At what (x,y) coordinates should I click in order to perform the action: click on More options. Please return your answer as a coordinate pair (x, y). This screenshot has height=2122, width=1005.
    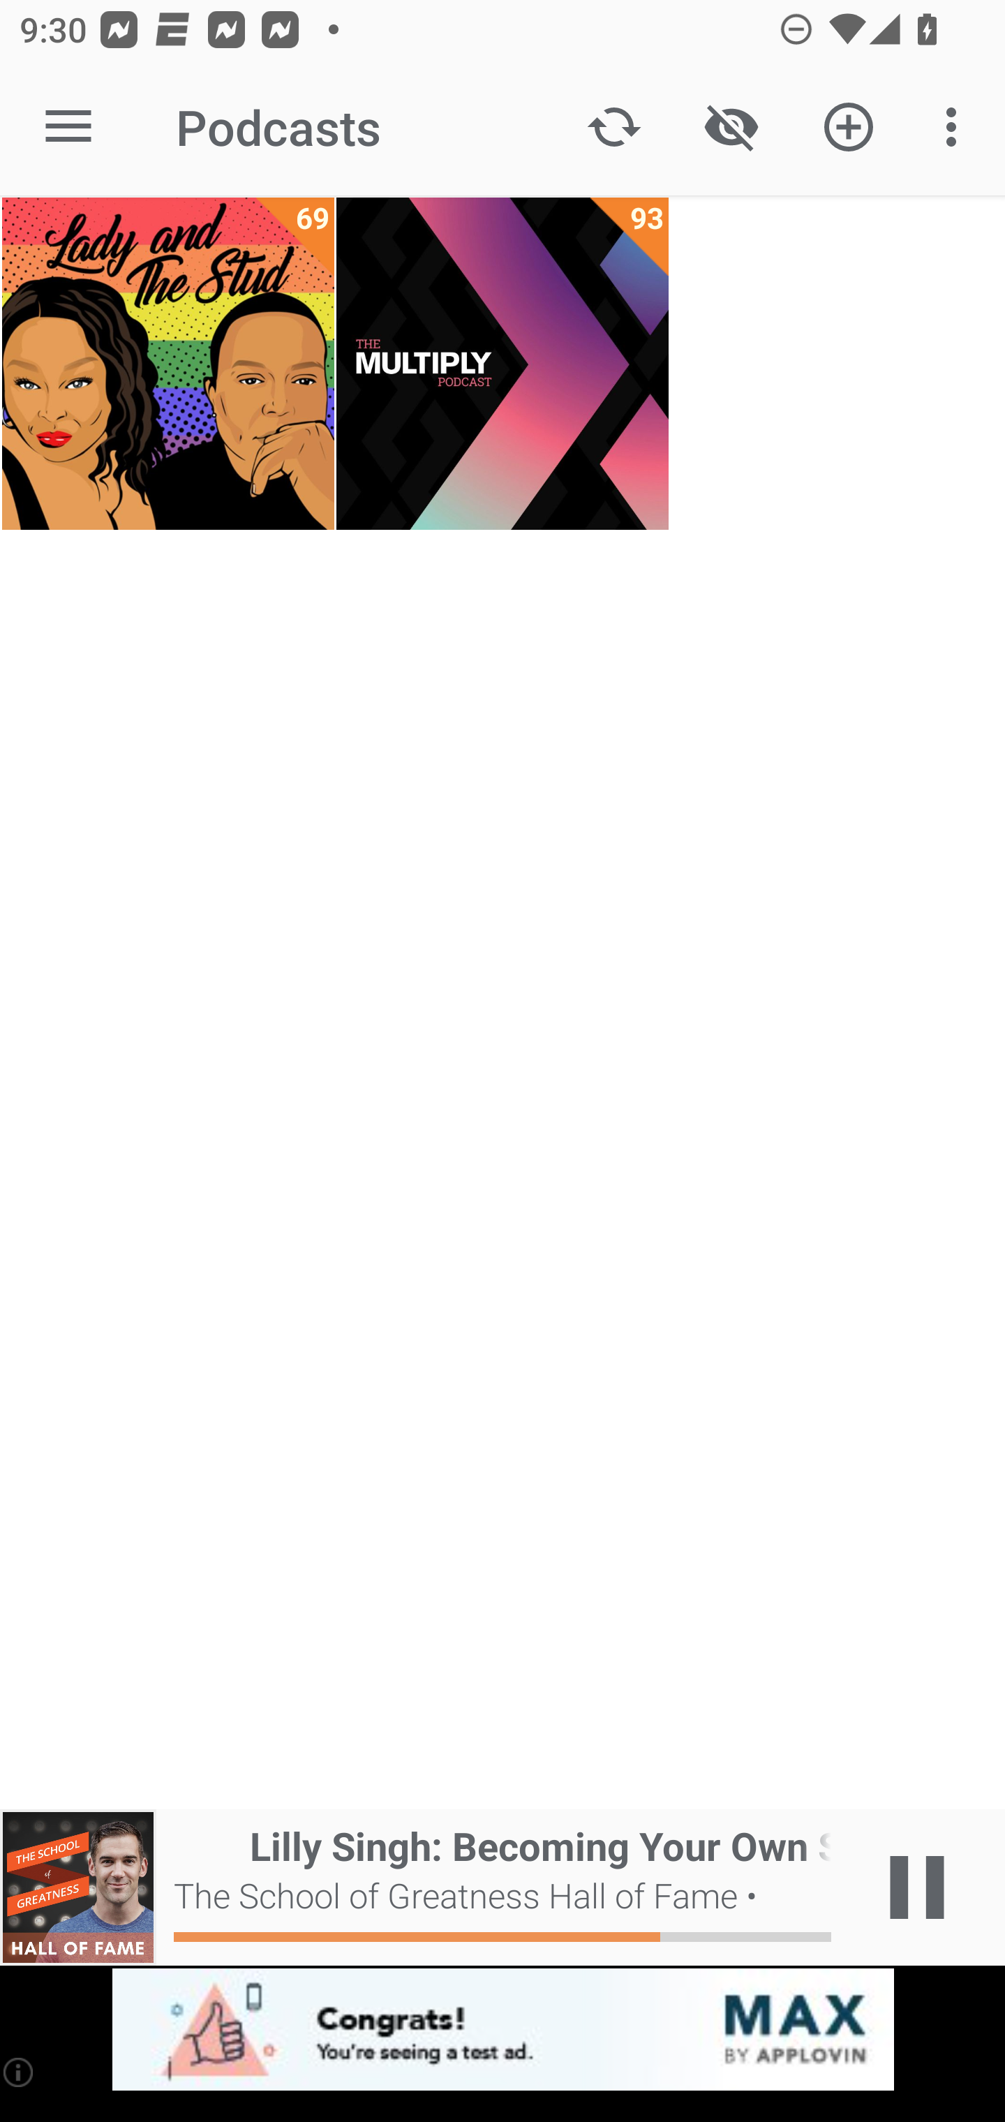
    Looking at the image, I should click on (956, 127).